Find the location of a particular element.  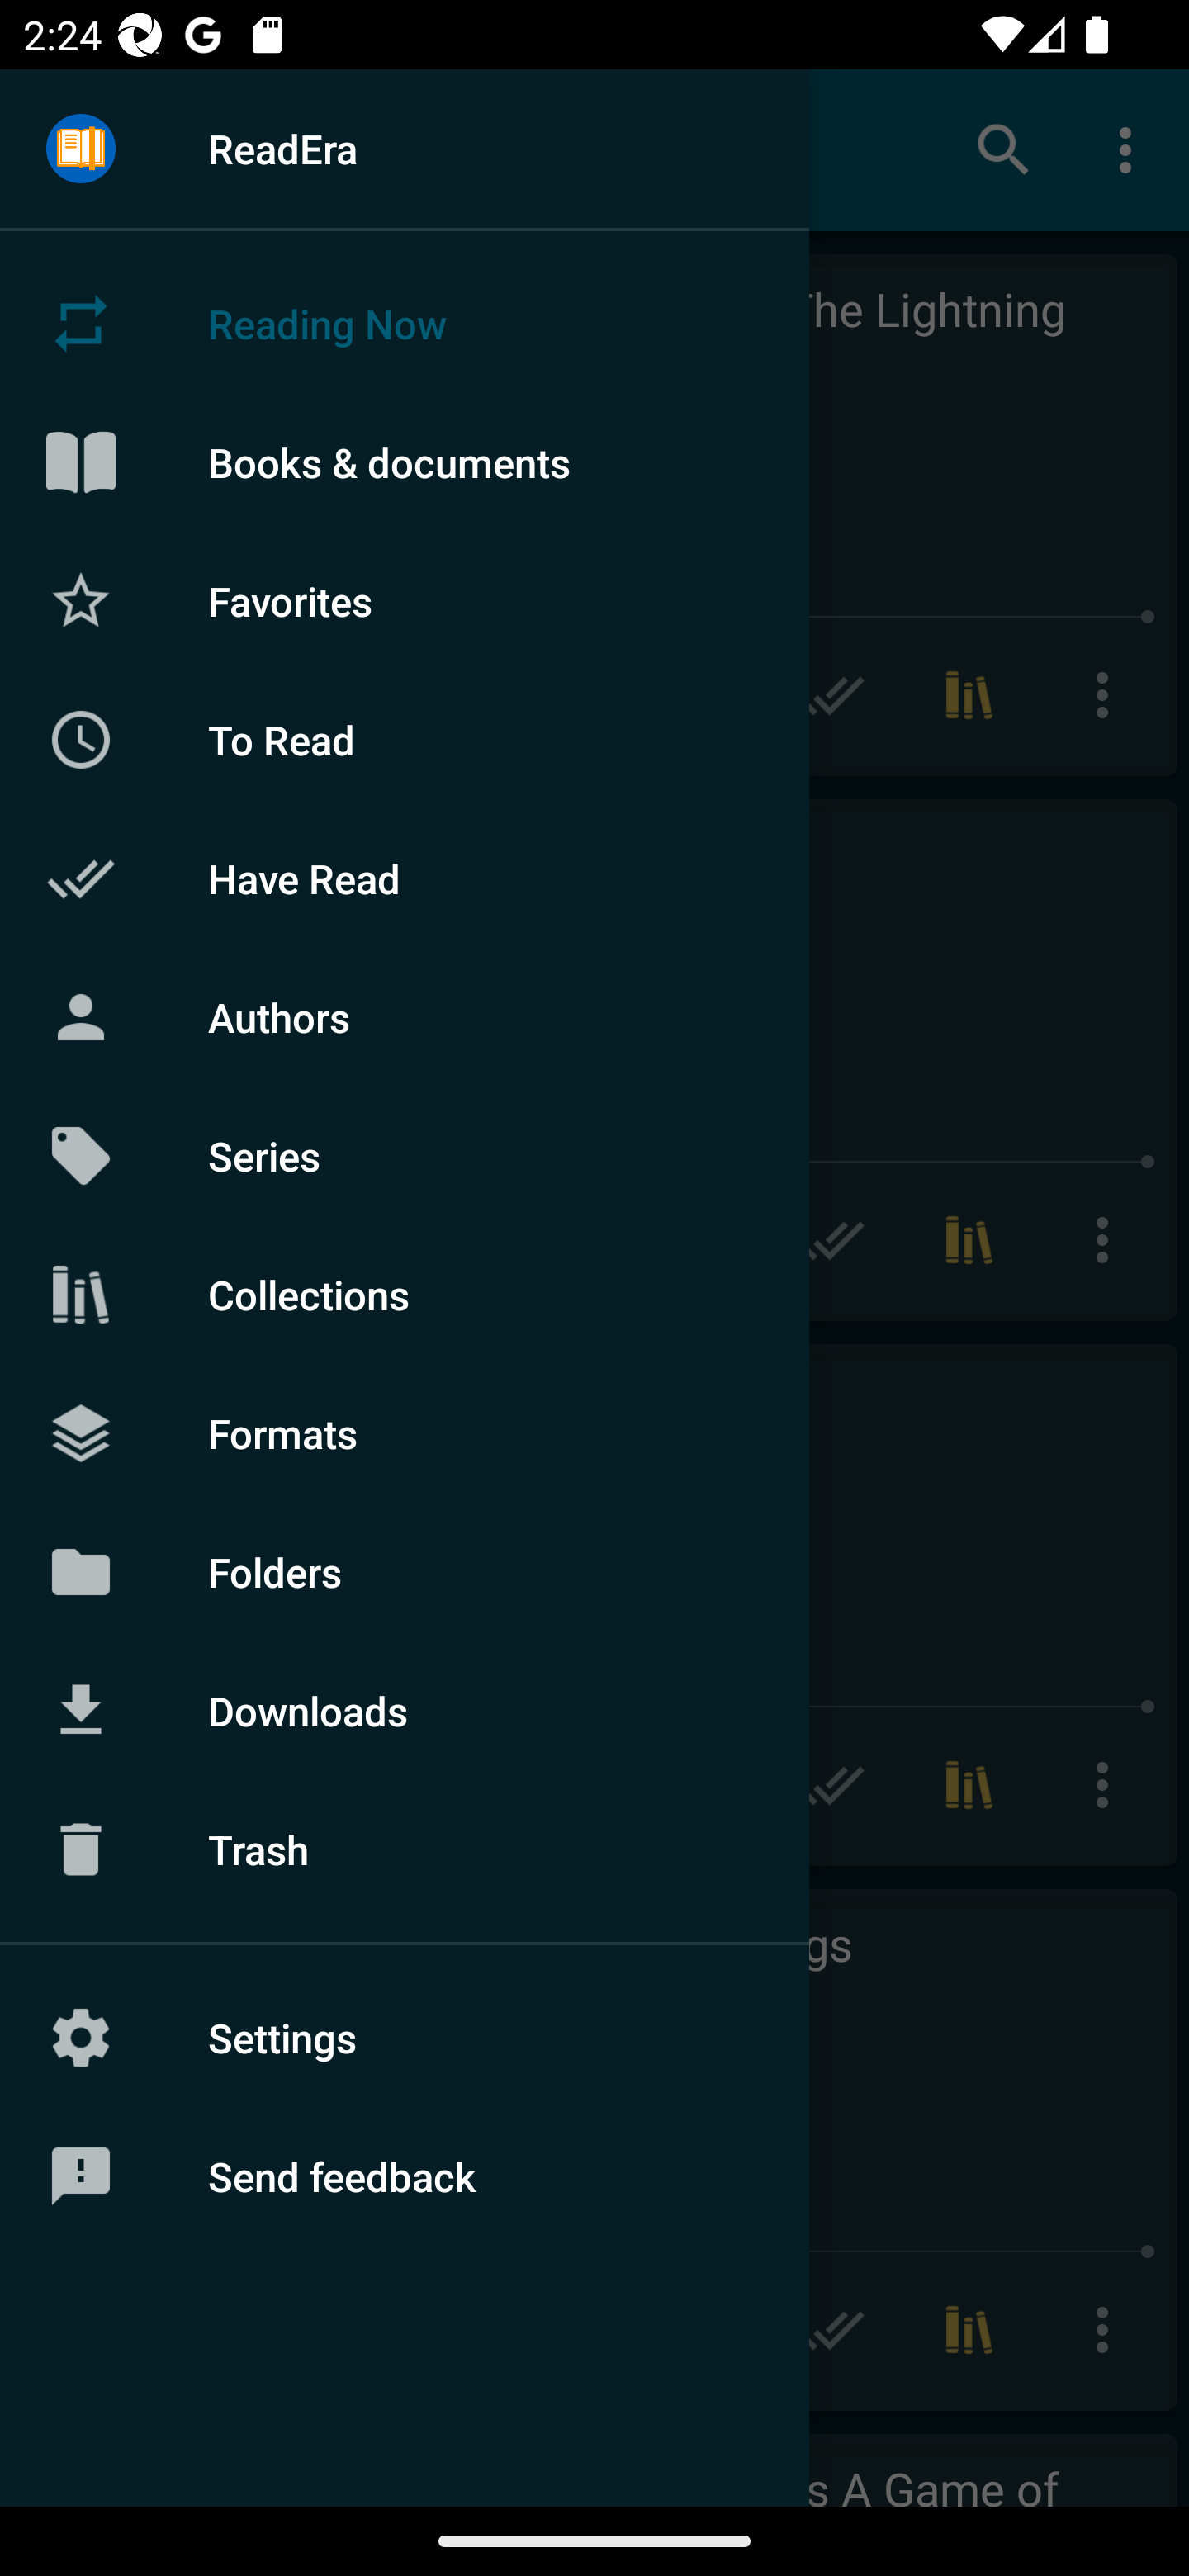

Formats is located at coordinates (405, 1432).